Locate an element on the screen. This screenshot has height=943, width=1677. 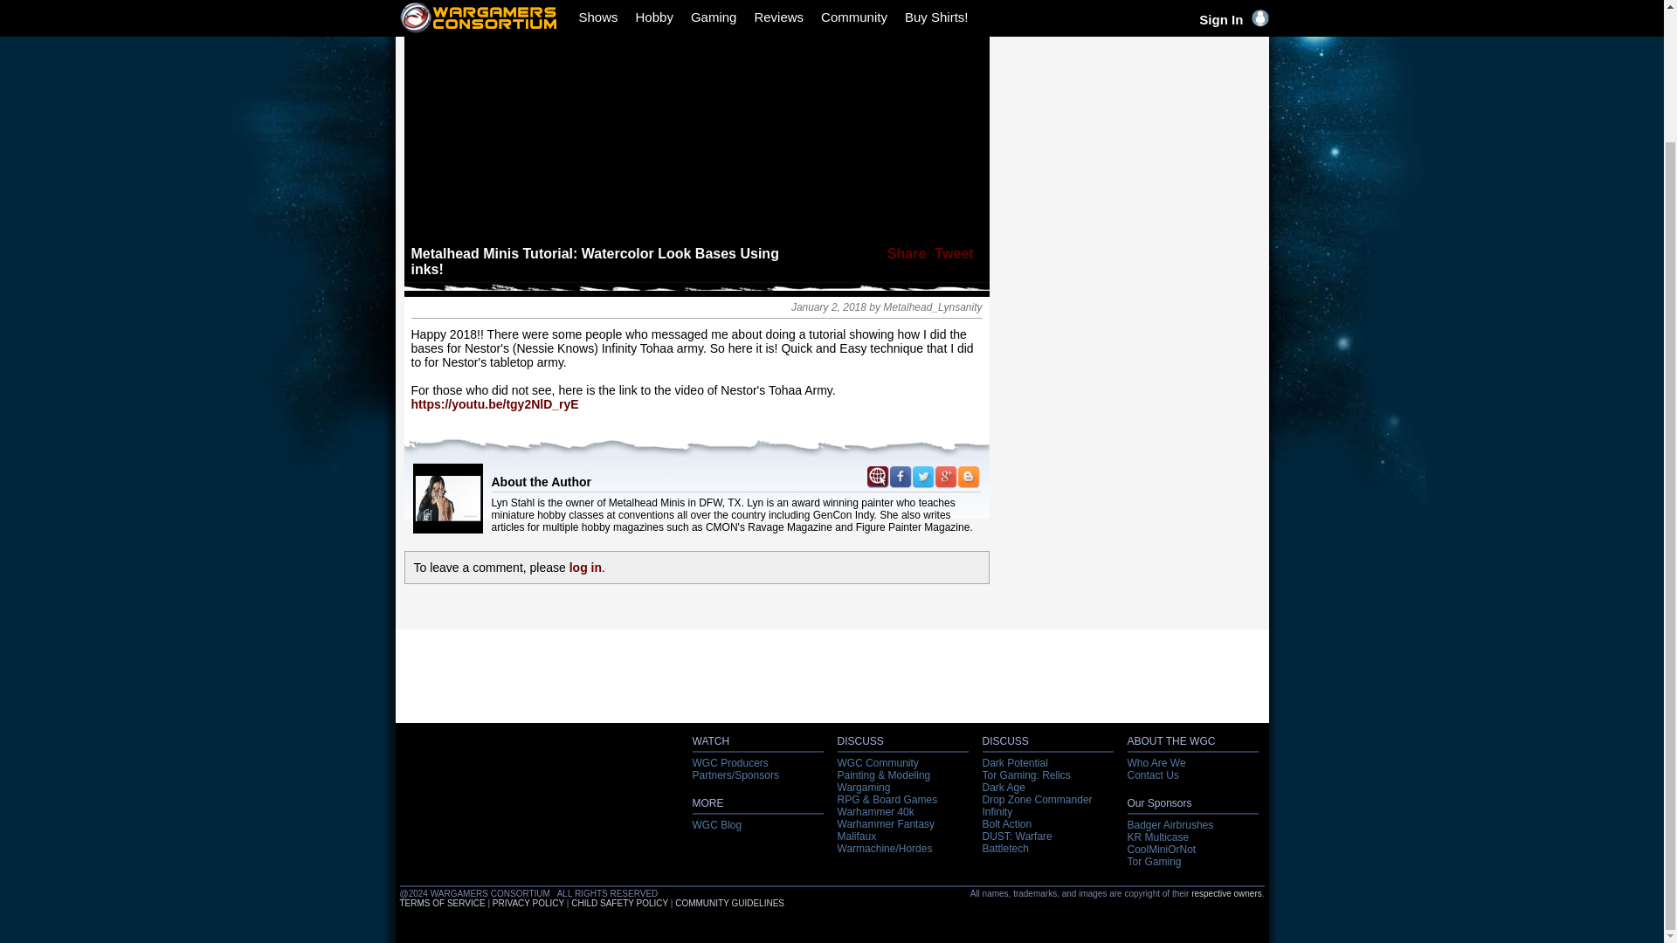
Visit Facebook is located at coordinates (900, 482).